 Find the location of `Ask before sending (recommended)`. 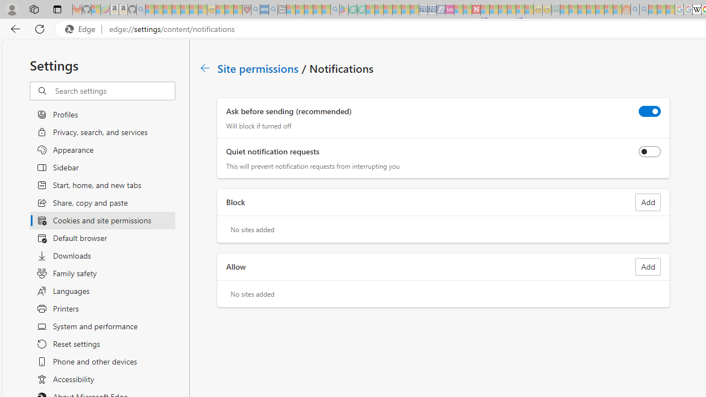

Ask before sending (recommended) is located at coordinates (650, 111).